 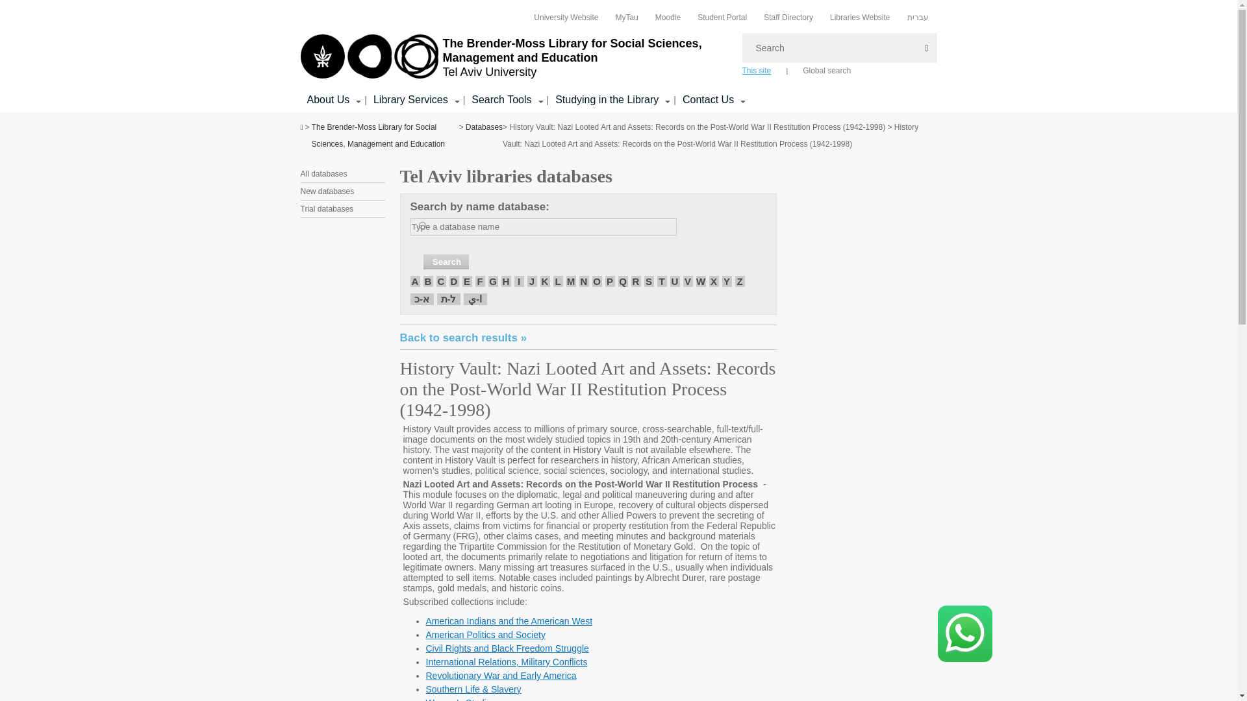 What do you see at coordinates (788, 17) in the screenshot?
I see `Staff Directory` at bounding box center [788, 17].